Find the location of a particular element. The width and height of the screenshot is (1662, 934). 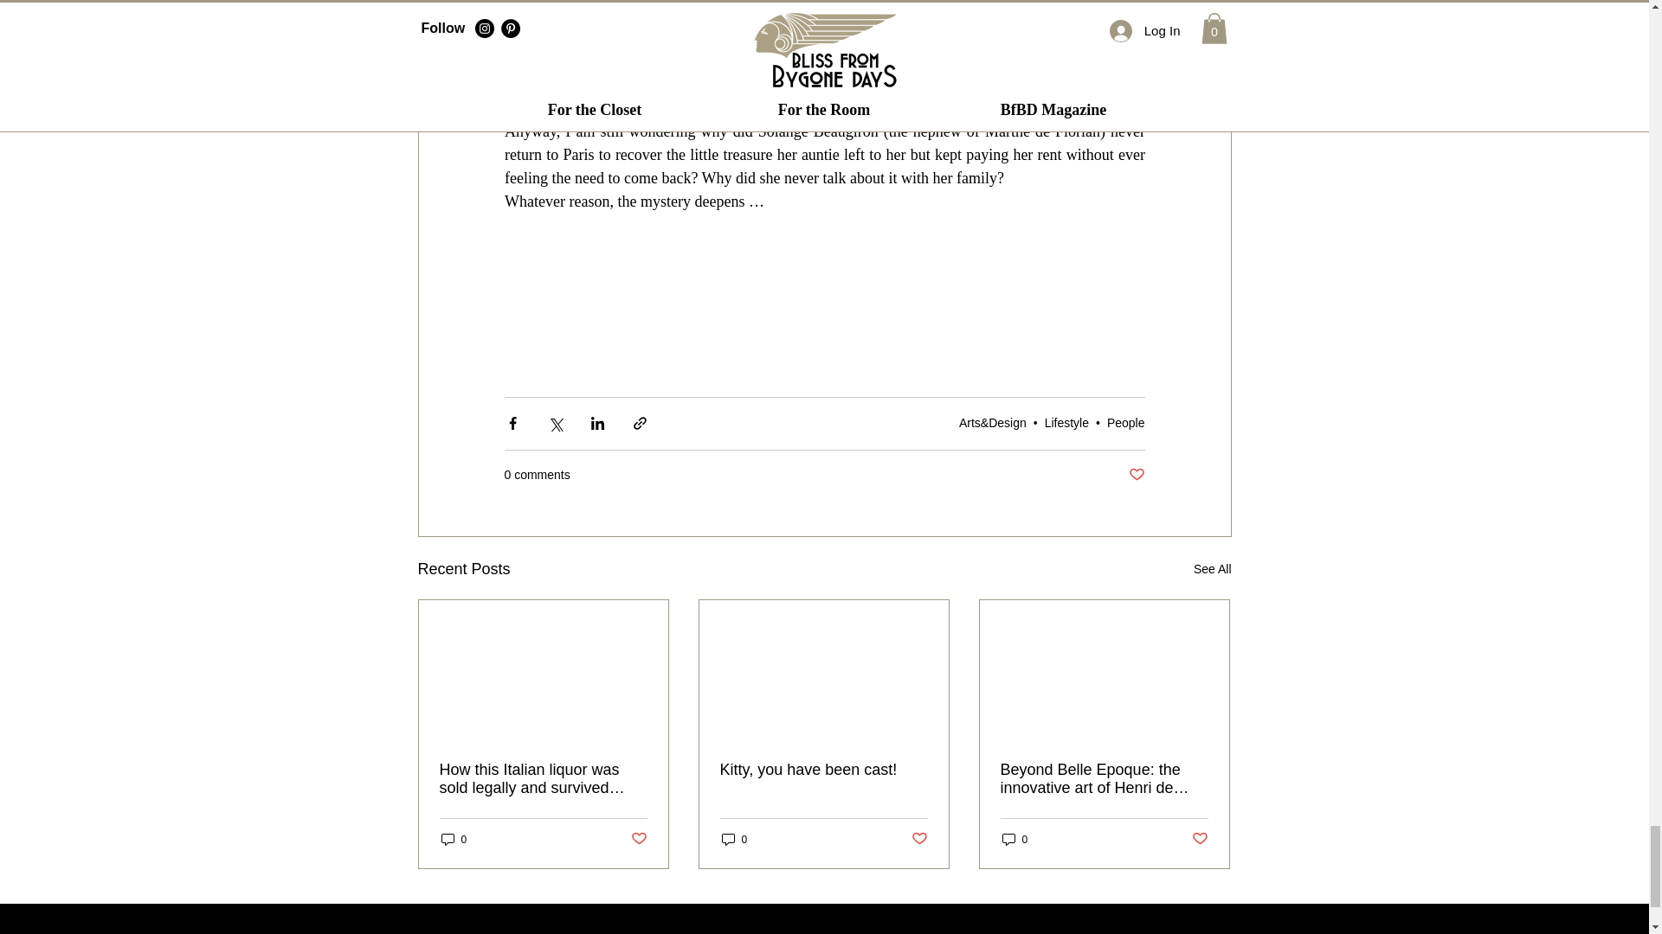

Post not marked as liked is located at coordinates (637, 839).